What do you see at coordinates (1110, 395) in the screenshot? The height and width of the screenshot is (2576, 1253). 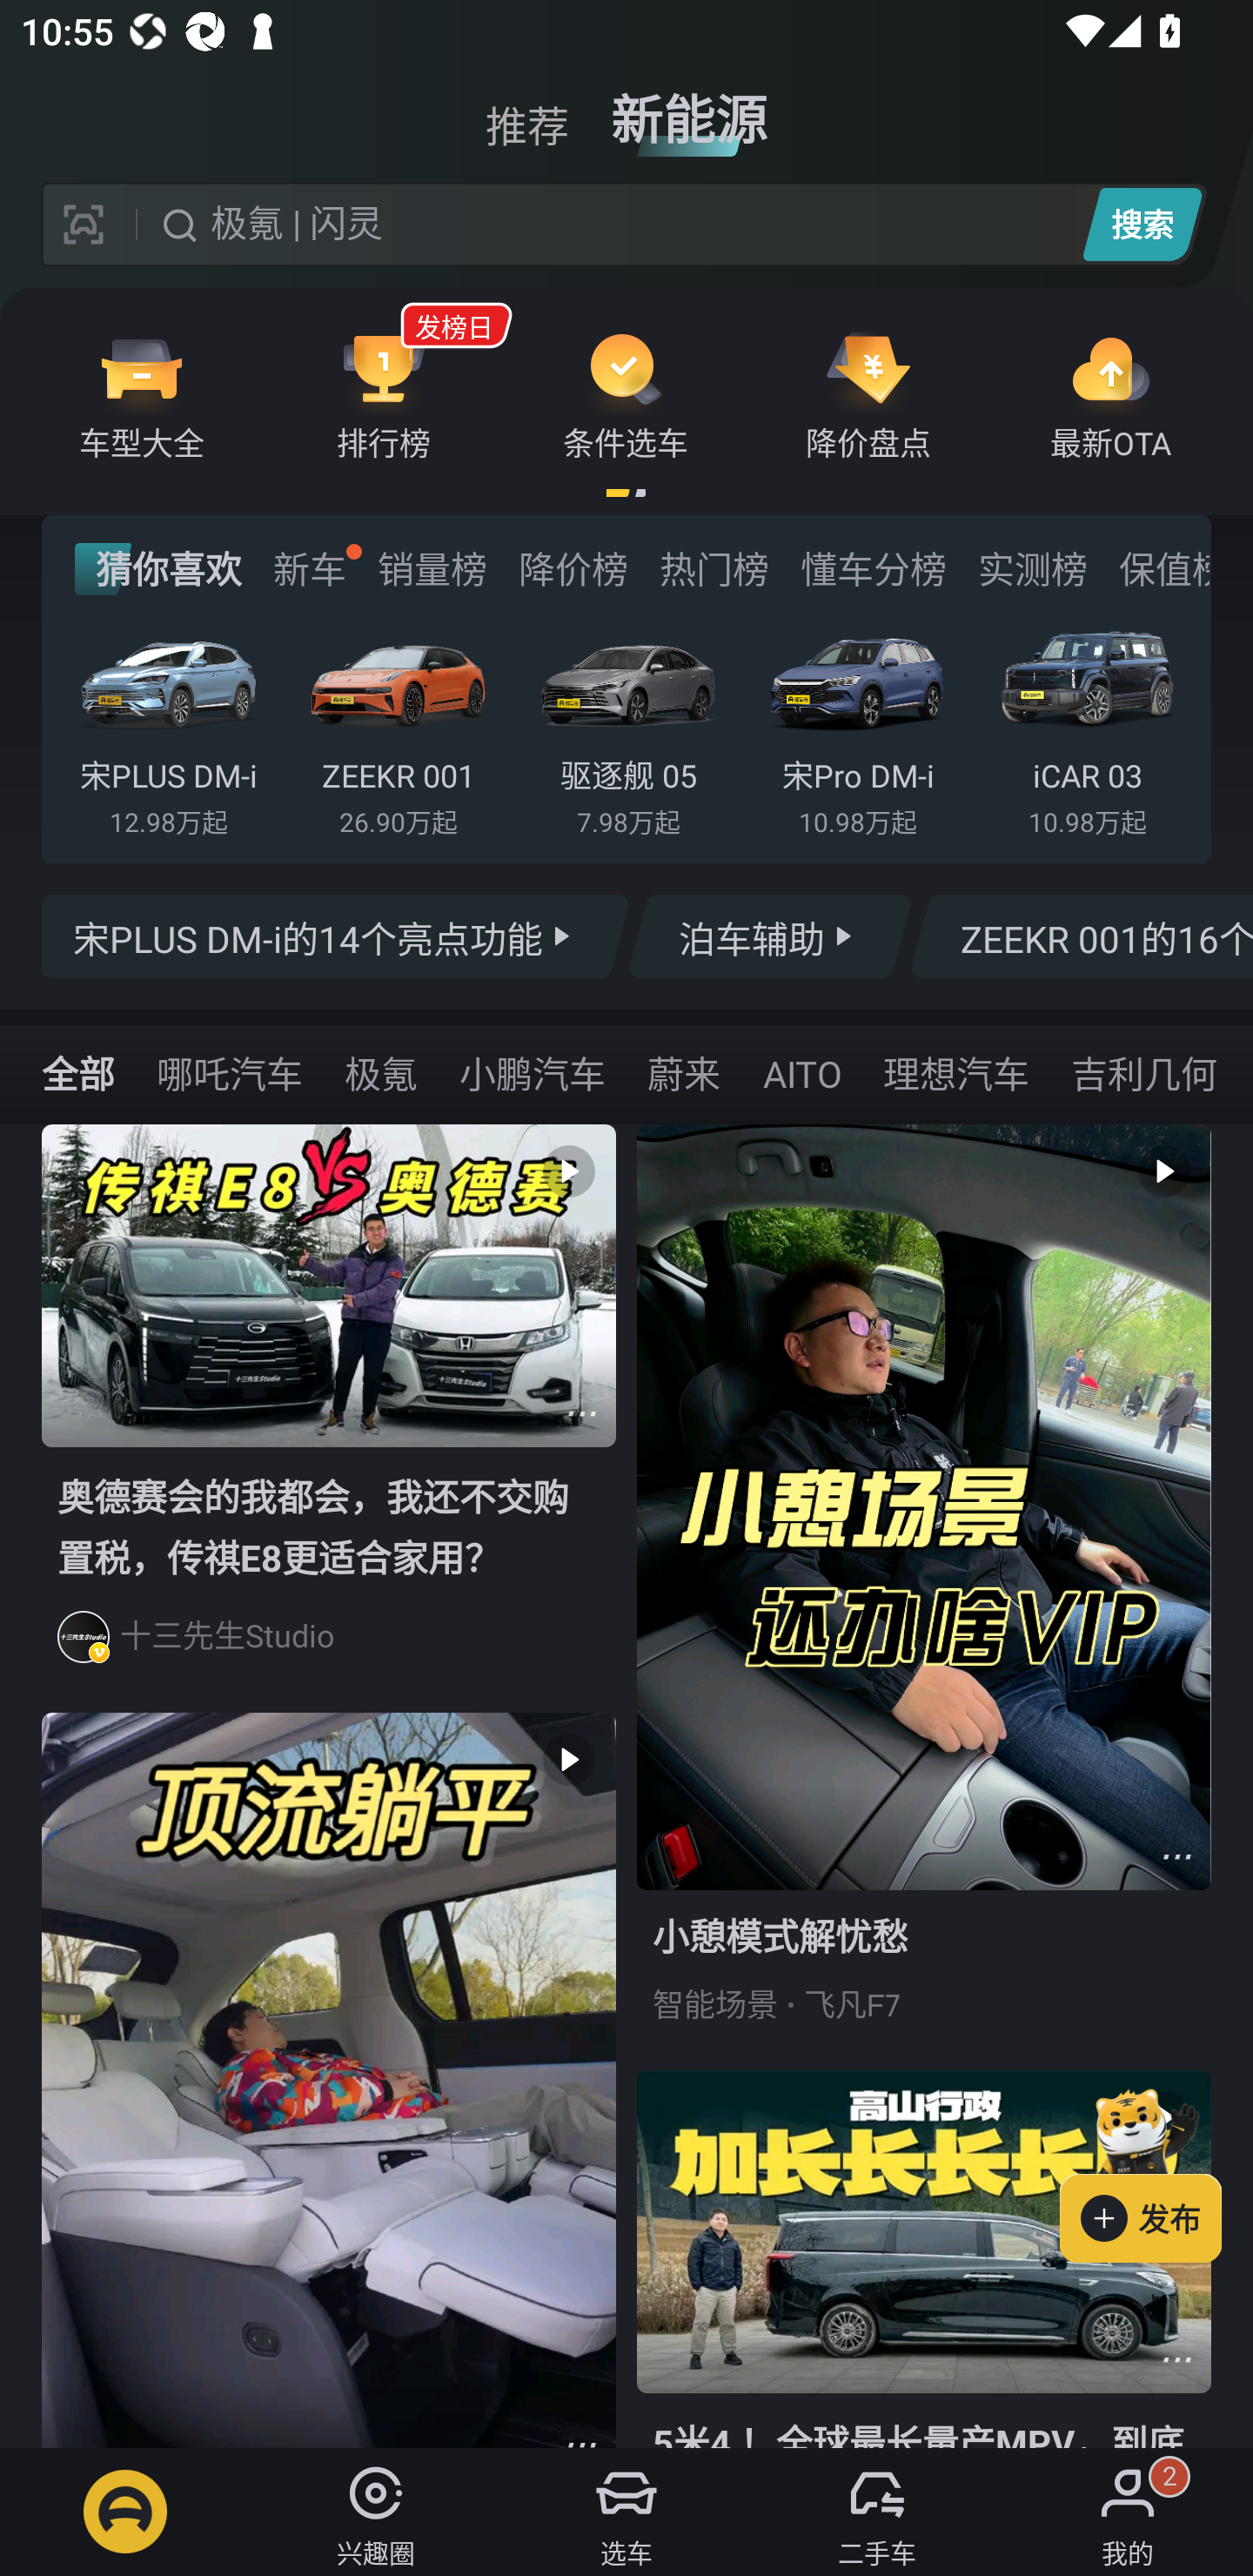 I see `最新OTA` at bounding box center [1110, 395].